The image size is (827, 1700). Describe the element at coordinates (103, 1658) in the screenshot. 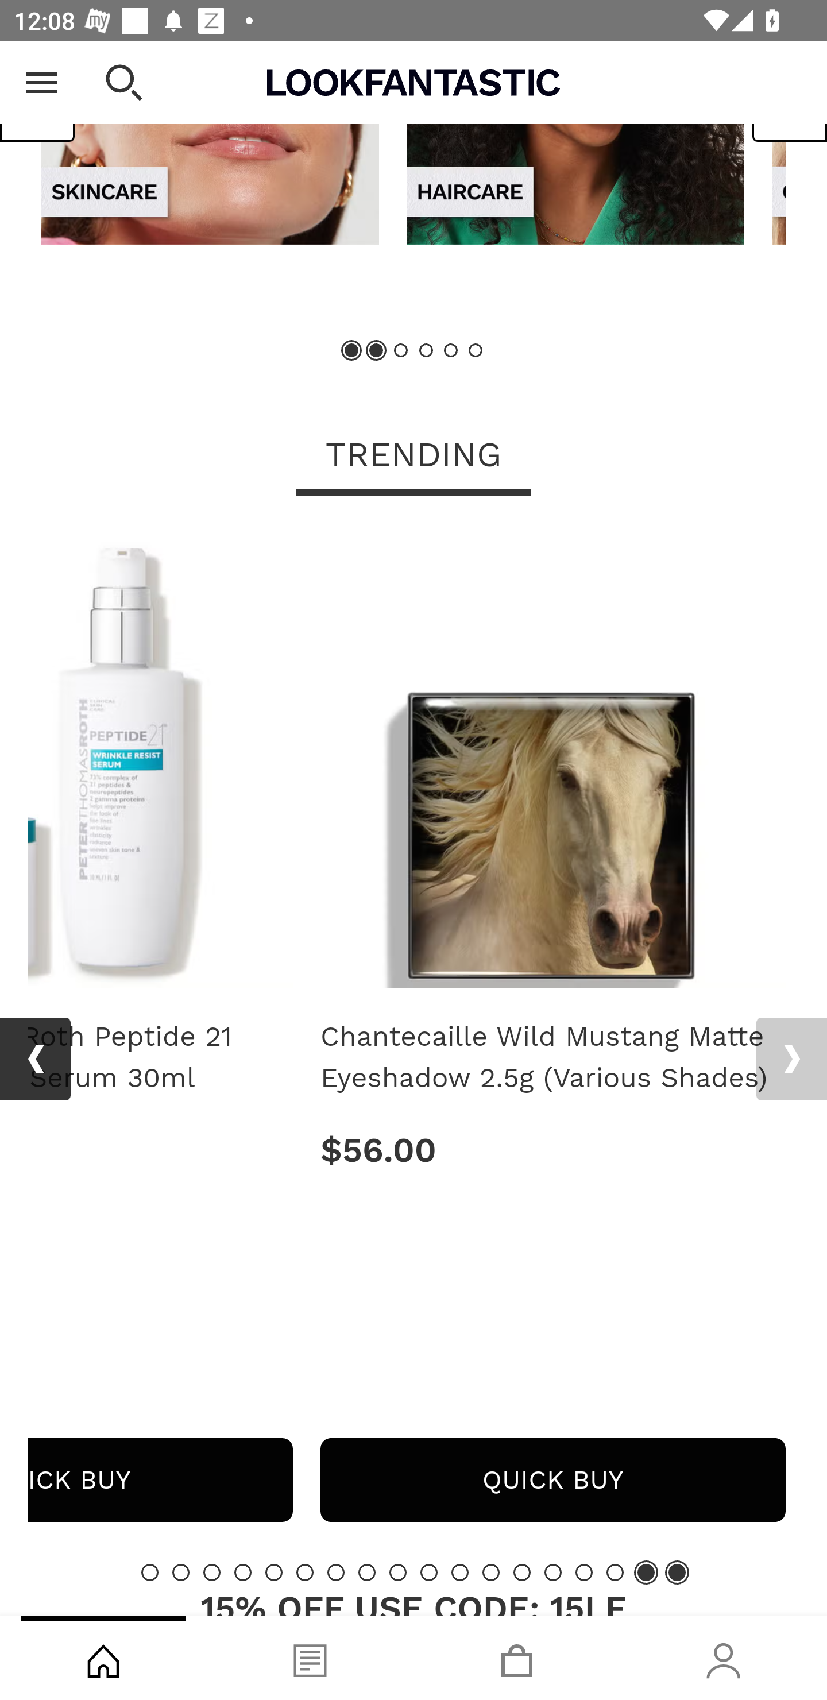

I see `Shop, tab, 1 of 4` at that location.